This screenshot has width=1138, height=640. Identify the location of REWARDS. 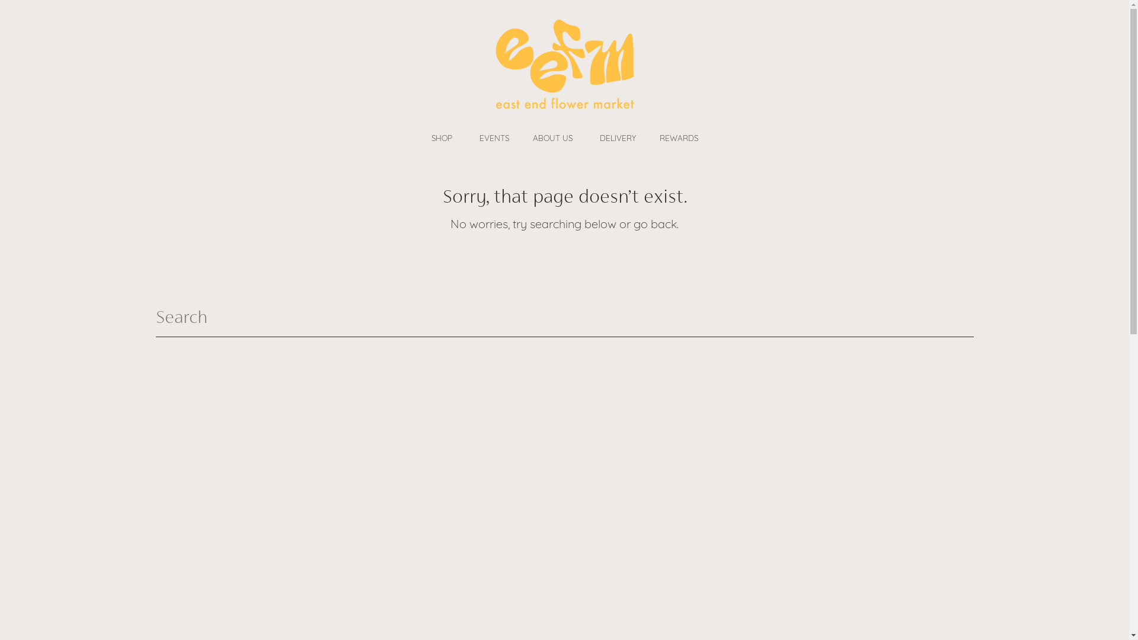
(678, 138).